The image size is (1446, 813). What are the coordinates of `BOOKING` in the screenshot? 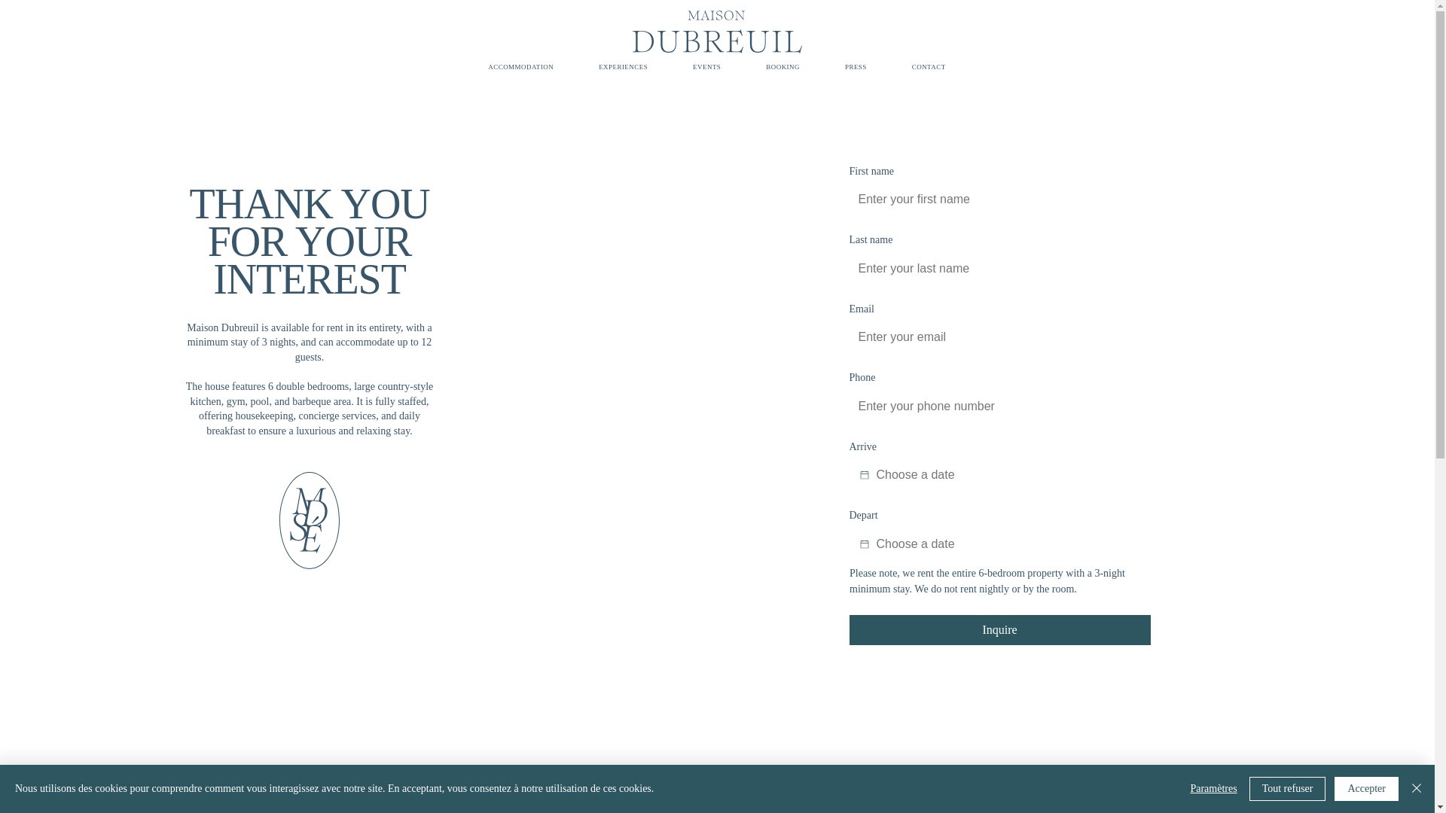 It's located at (782, 66).